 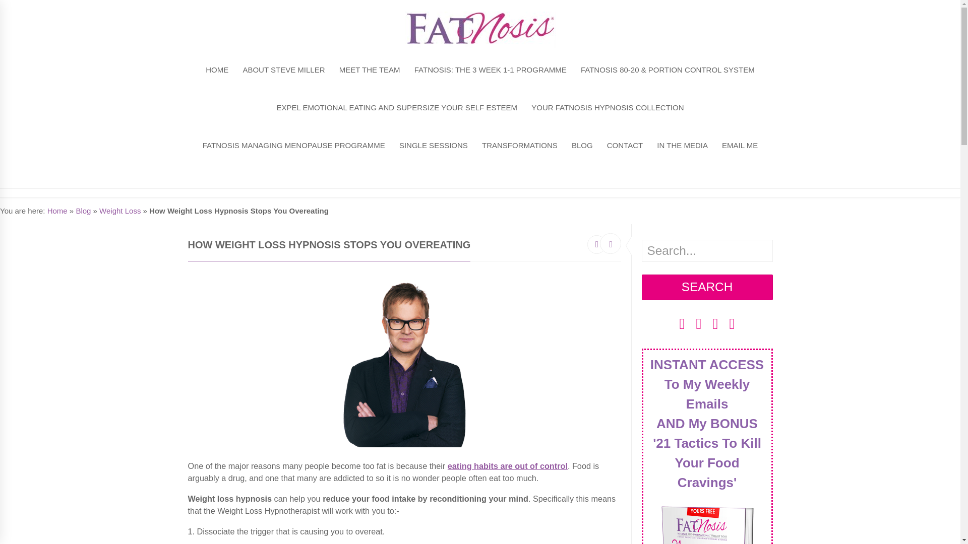 What do you see at coordinates (608, 106) in the screenshot?
I see `YOUR FATNOSIS HYPNOSIS COLLECTION` at bounding box center [608, 106].